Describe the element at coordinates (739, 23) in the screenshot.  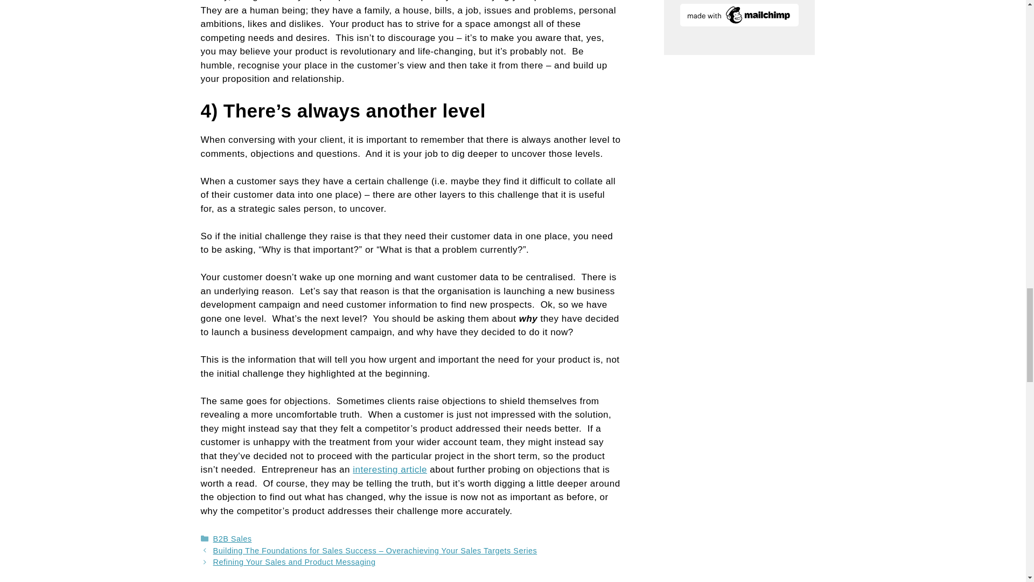
I see `Mailchimp - email marketing made easy and fun` at that location.